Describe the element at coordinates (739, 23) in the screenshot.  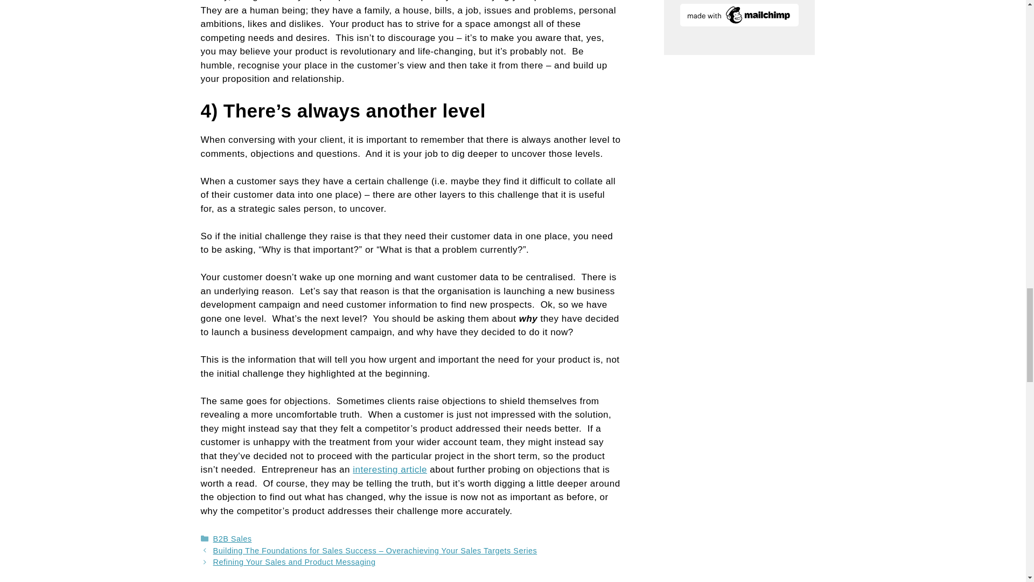
I see `Mailchimp - email marketing made easy and fun` at that location.